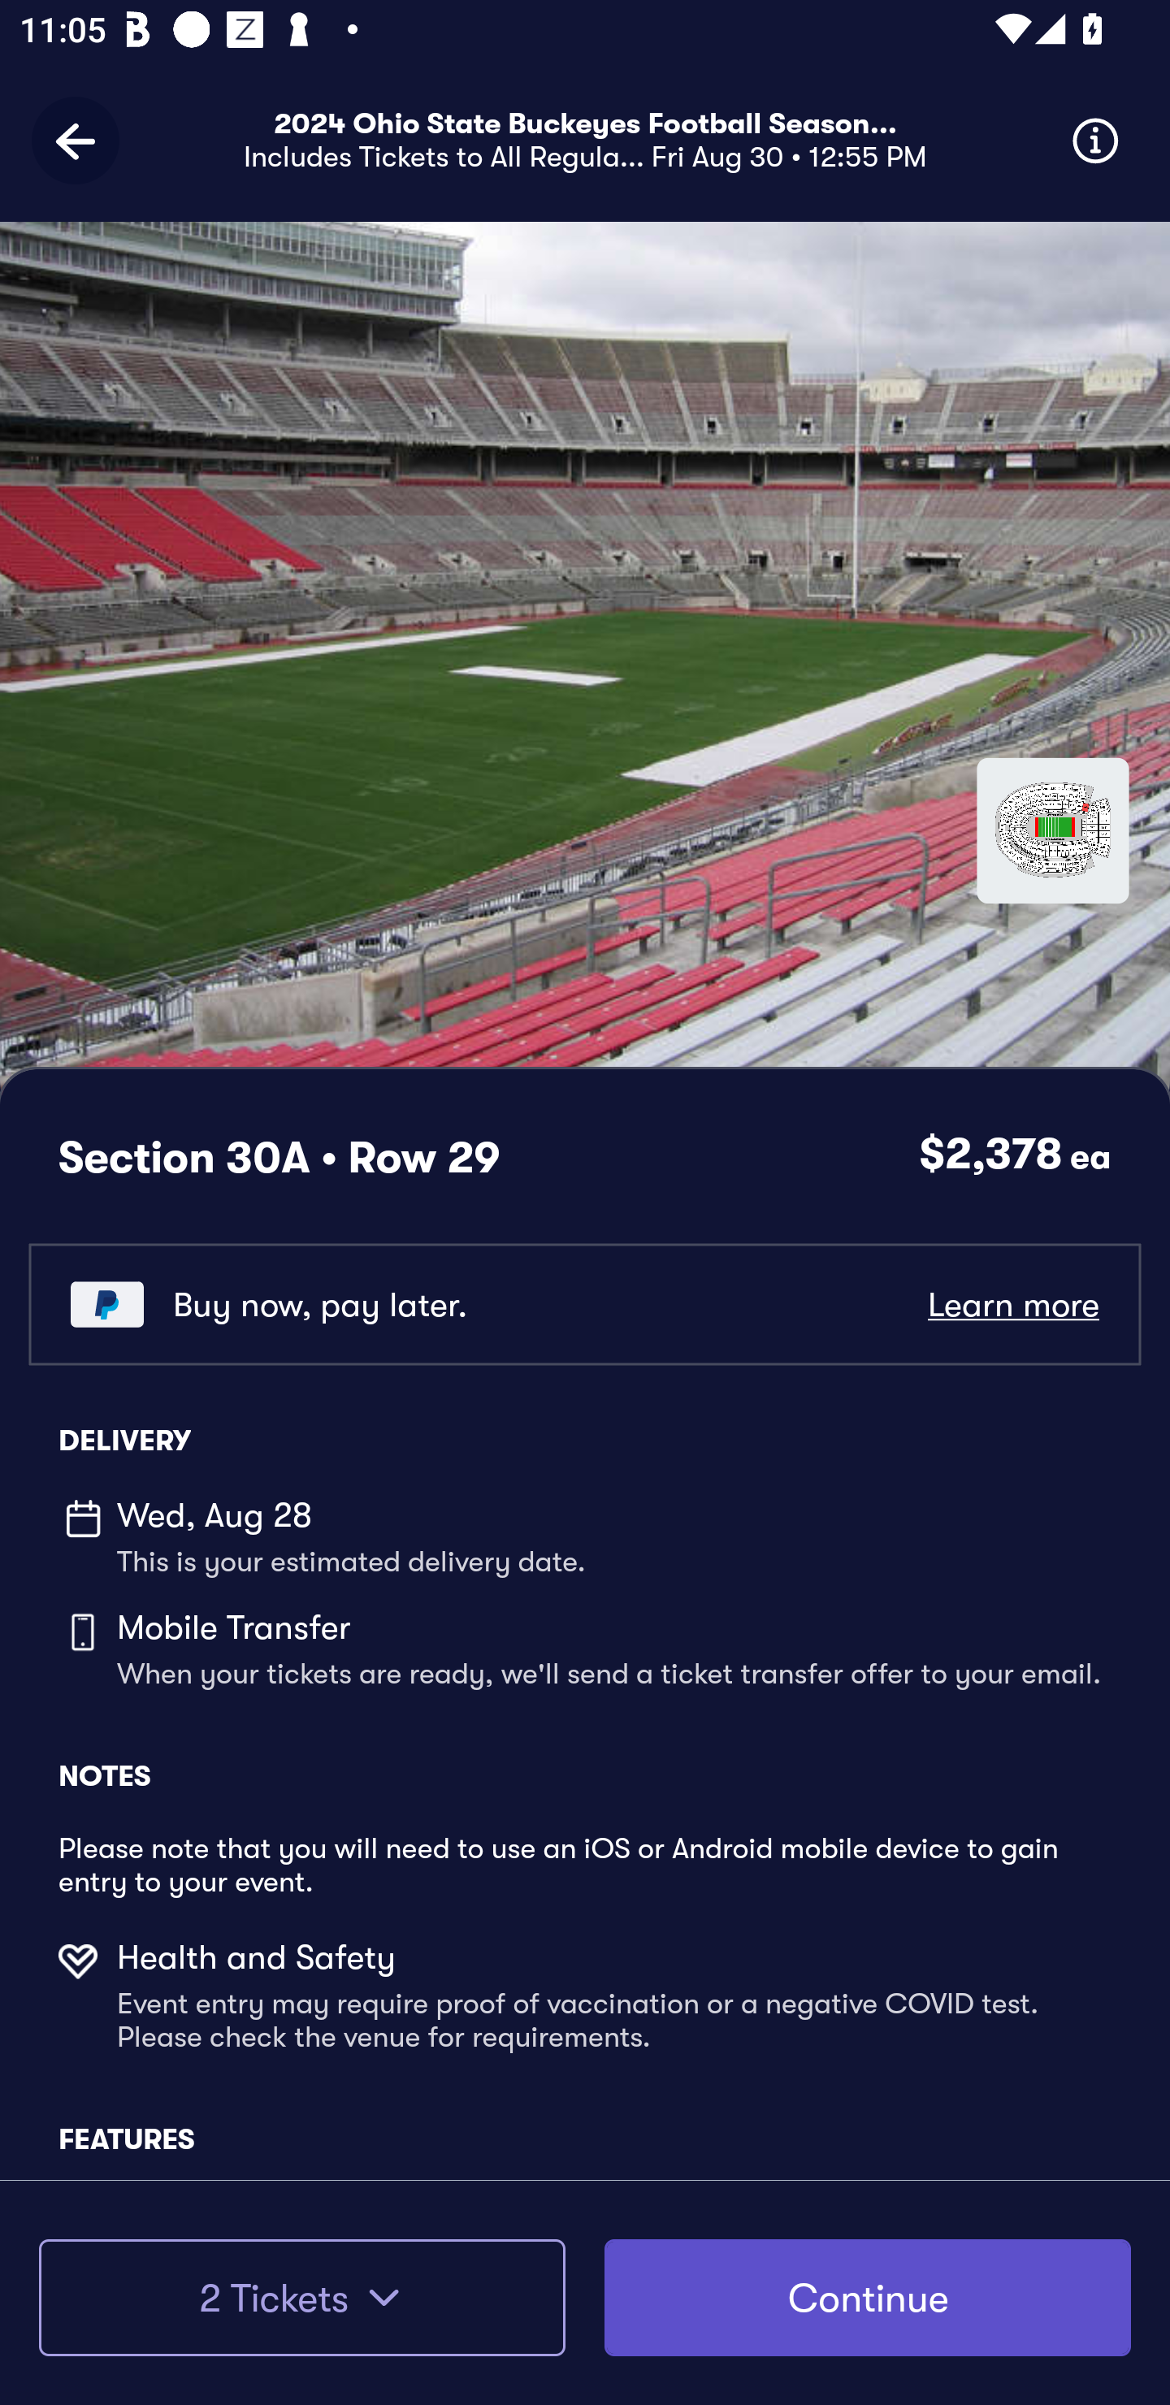  I want to click on Continue, so click(868, 2298).